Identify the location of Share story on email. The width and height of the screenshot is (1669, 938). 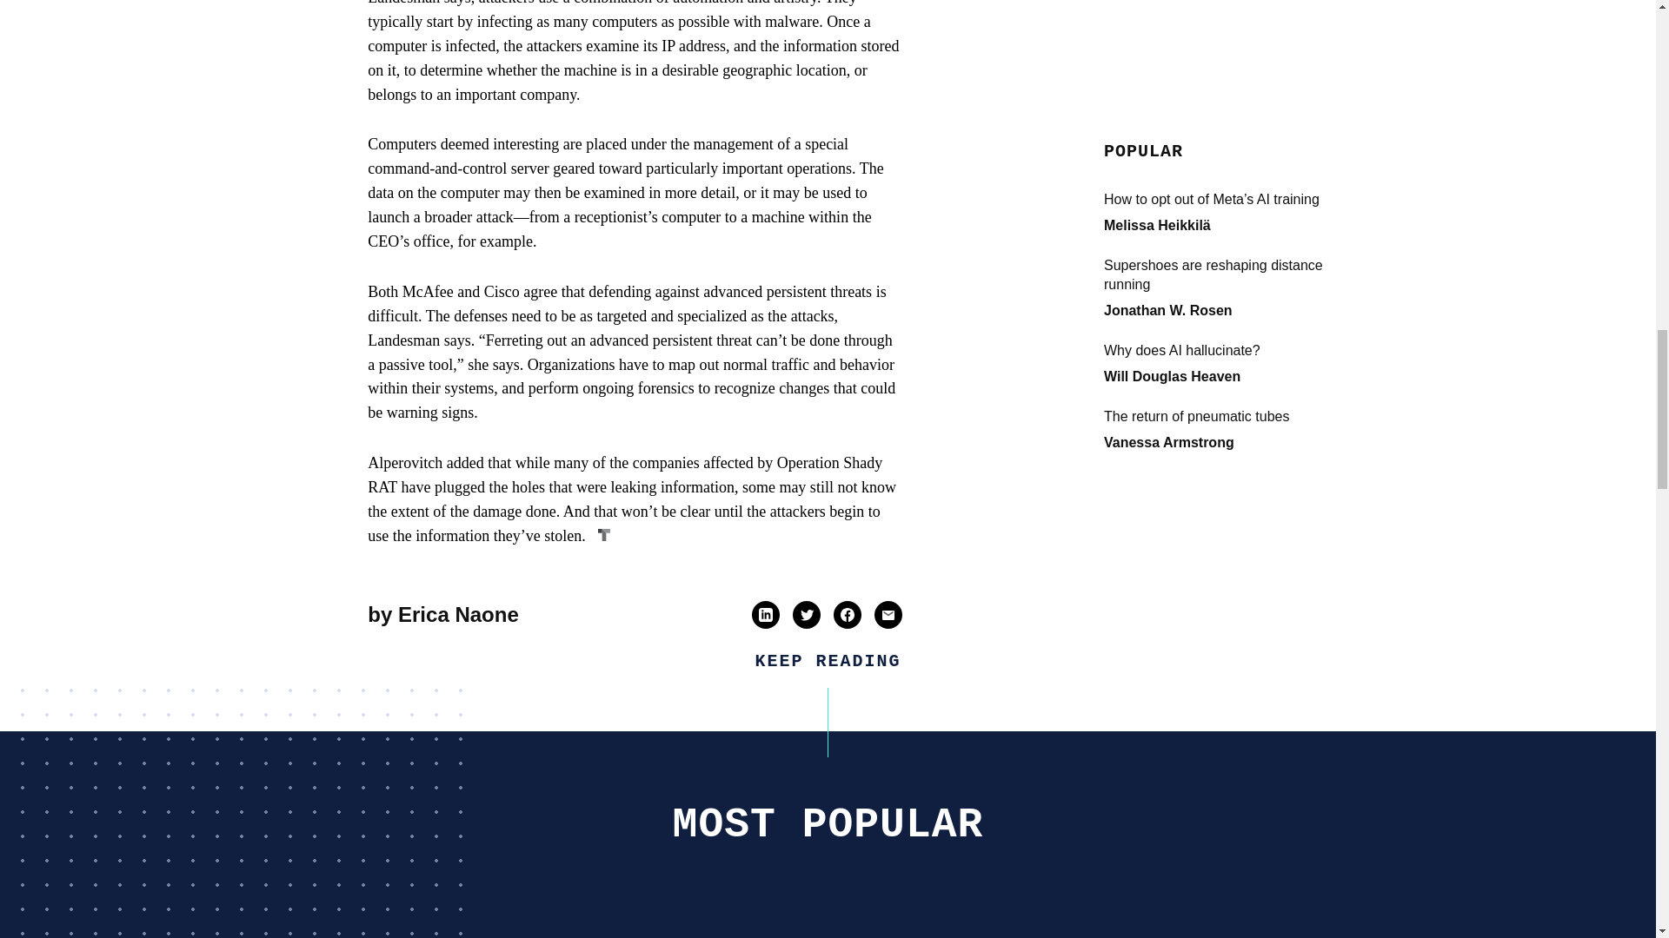
(888, 615).